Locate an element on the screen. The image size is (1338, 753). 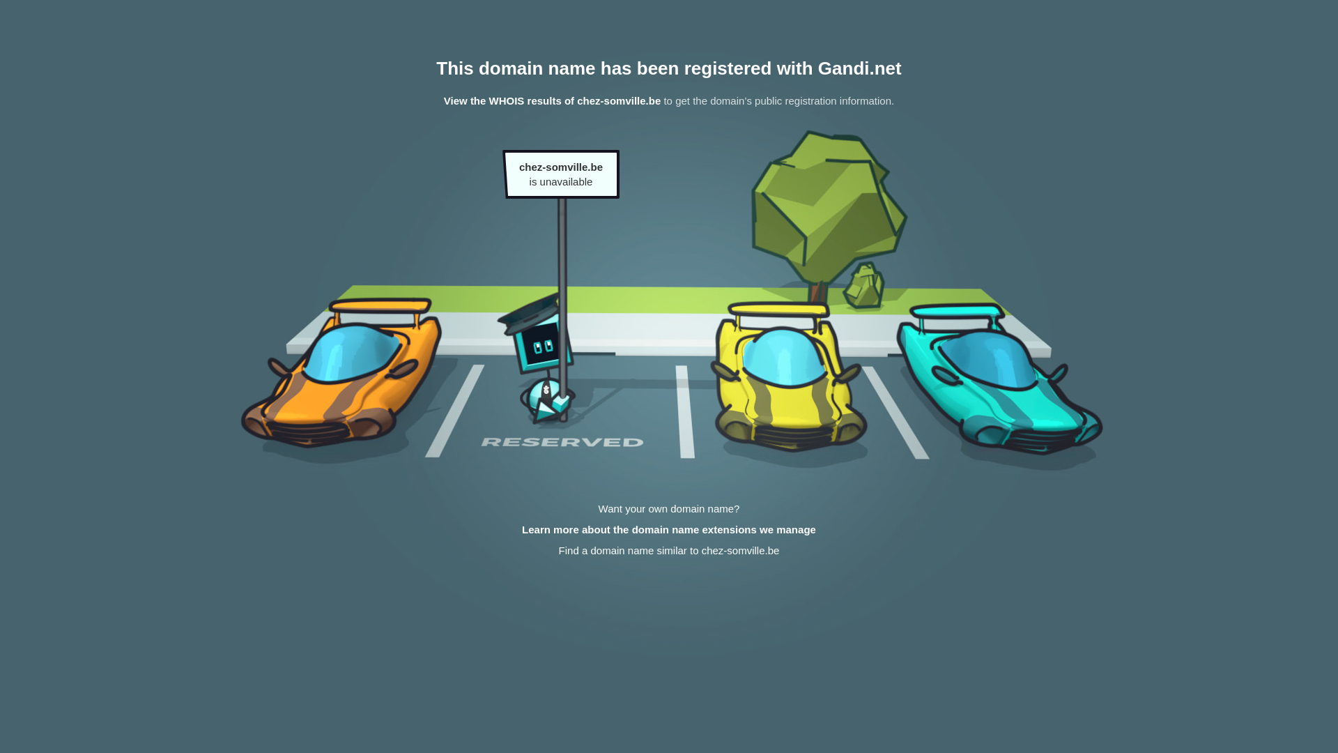
View the WHOIS results of chez-somville.be is located at coordinates (552, 100).